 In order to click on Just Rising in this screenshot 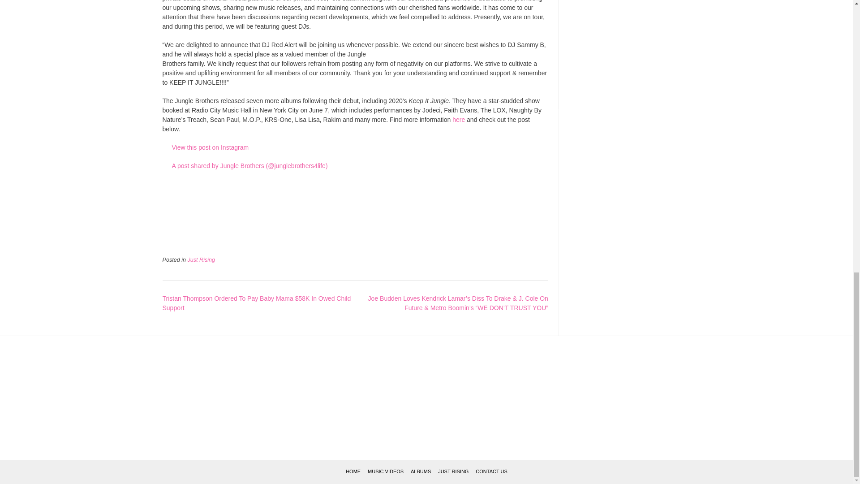, I will do `click(202, 260)`.